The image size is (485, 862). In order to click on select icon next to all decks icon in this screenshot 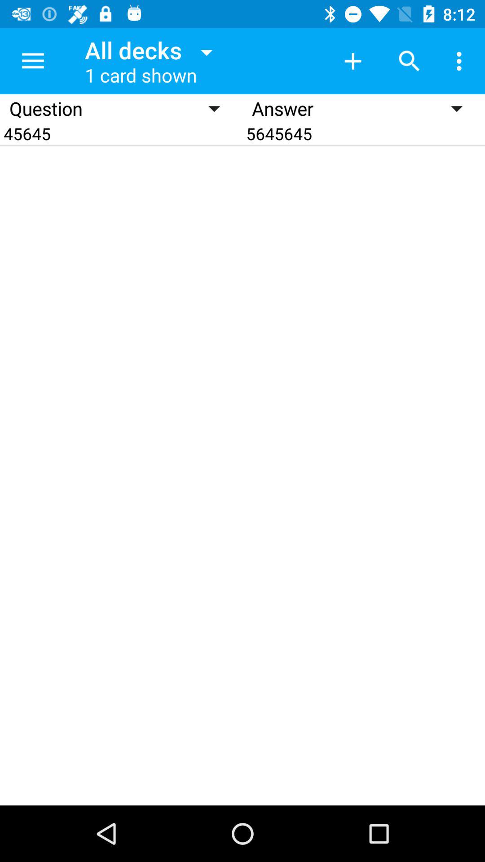, I will do `click(353, 61)`.